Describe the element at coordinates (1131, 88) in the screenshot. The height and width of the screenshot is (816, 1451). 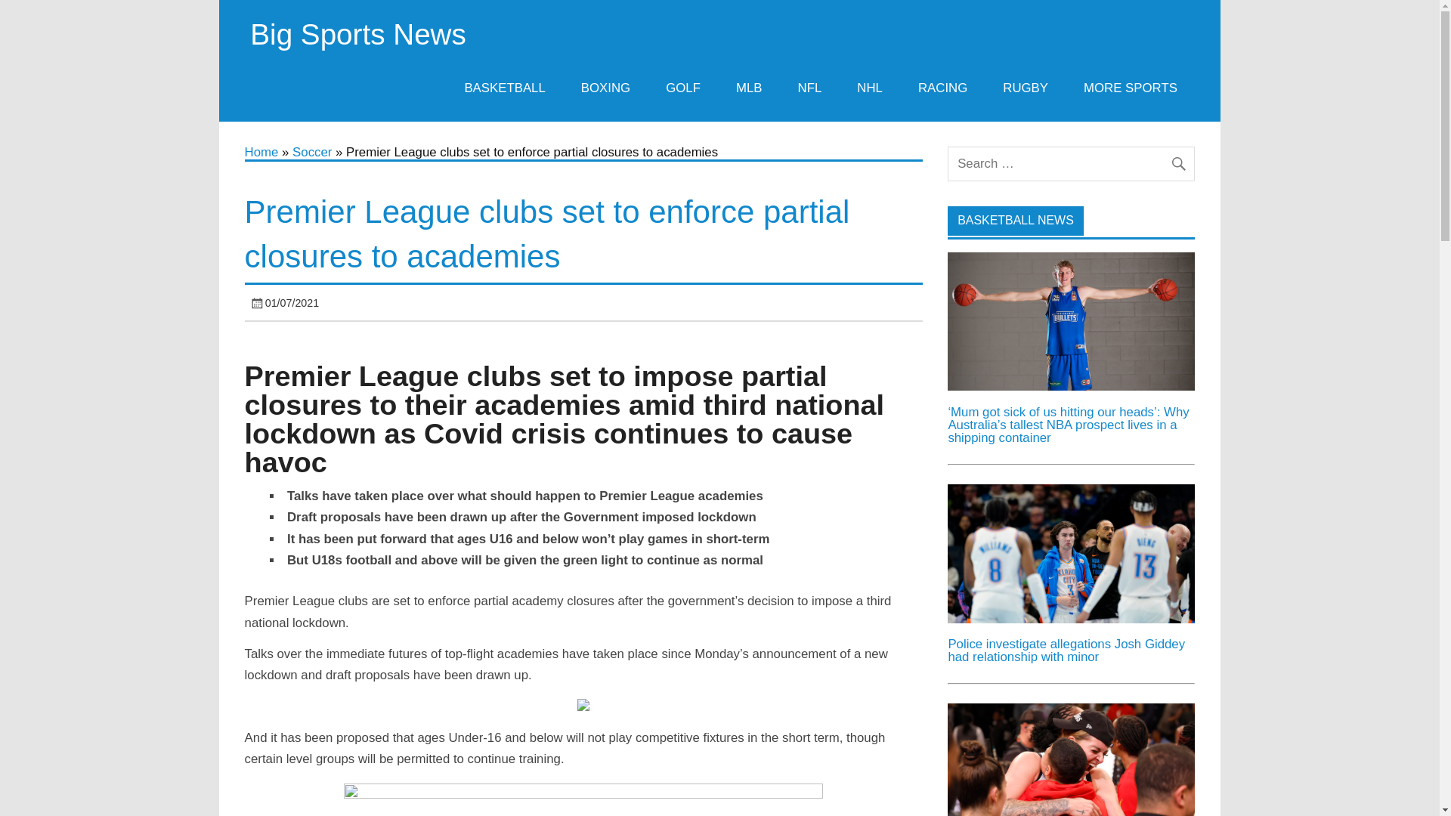
I see `MORE SPORTS` at that location.